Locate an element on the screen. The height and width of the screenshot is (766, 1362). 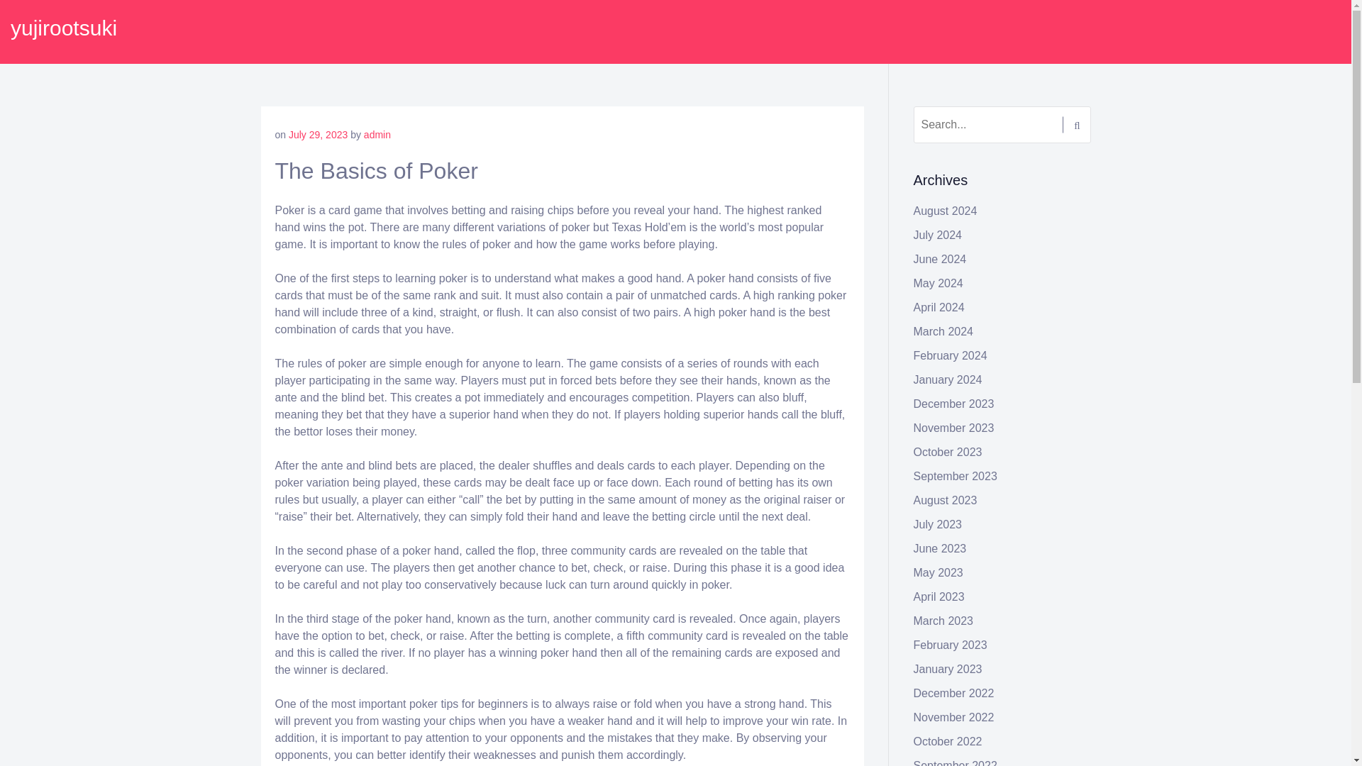
June 2024 is located at coordinates (941, 259).